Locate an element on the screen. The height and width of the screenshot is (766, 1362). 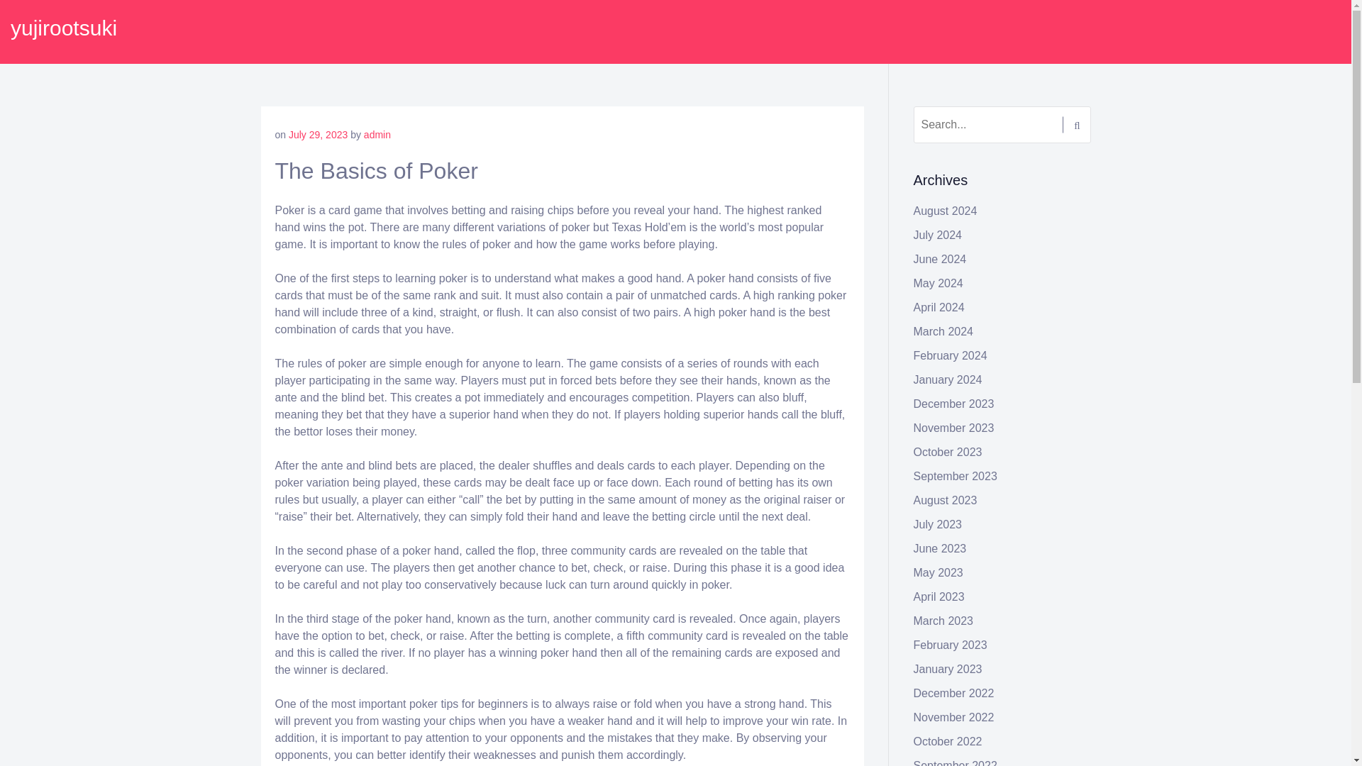
June 2024 is located at coordinates (941, 259).